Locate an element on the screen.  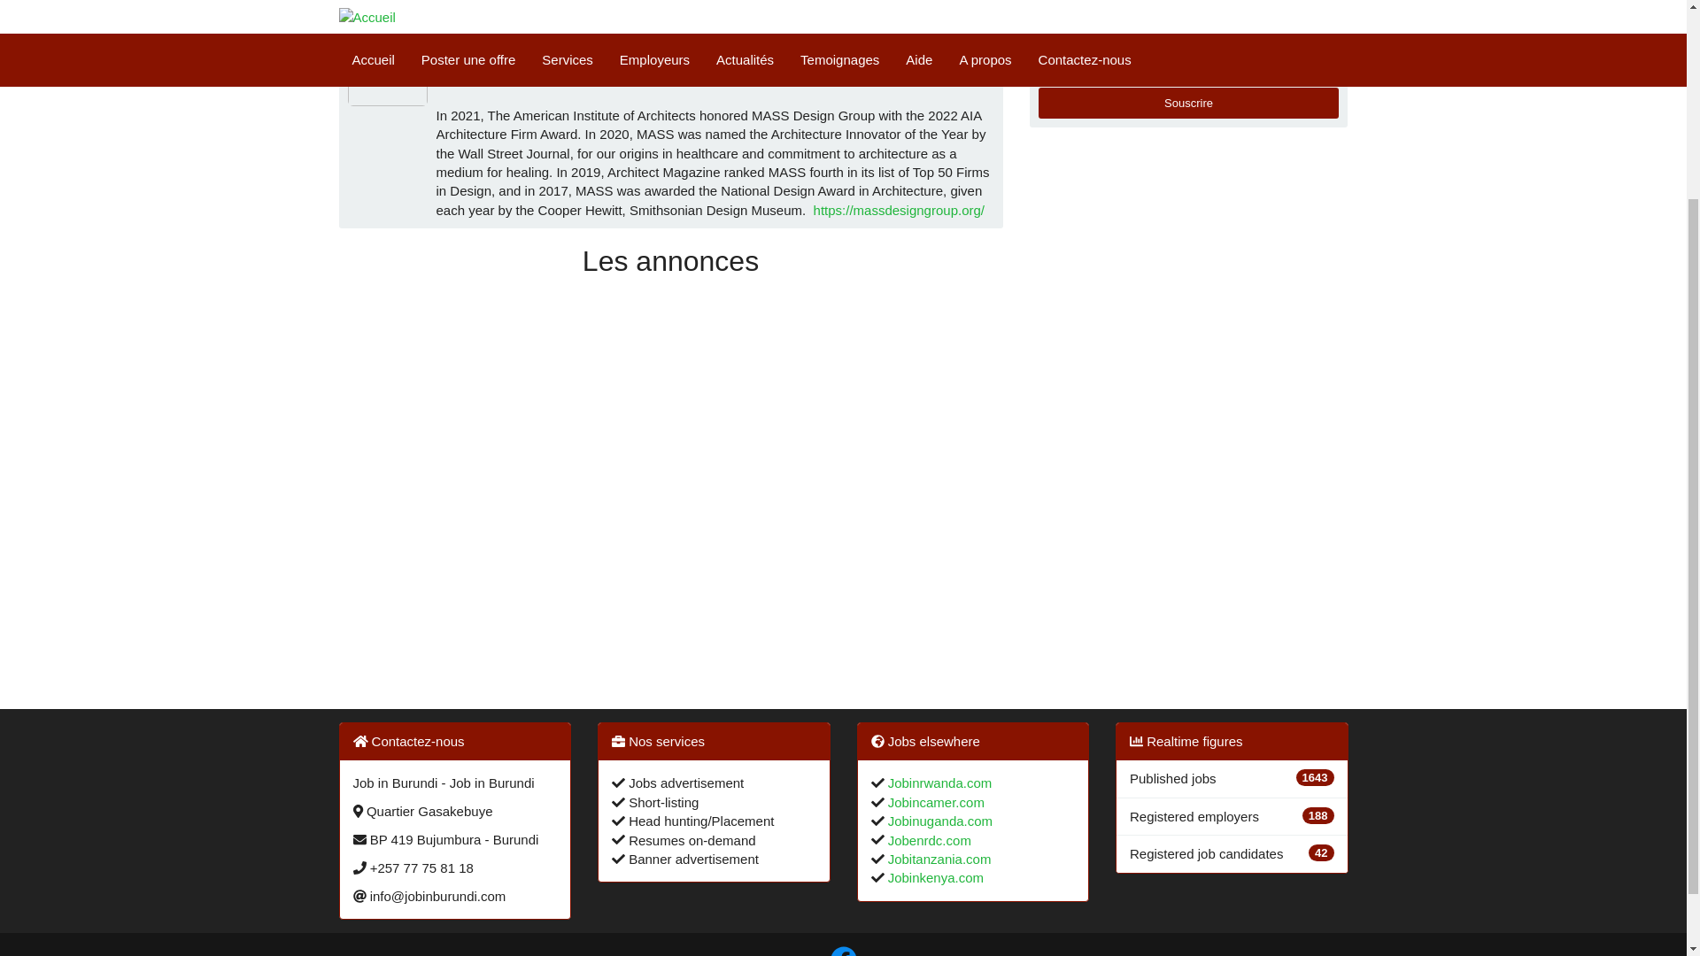
Jobinuganda.com is located at coordinates (939, 821).